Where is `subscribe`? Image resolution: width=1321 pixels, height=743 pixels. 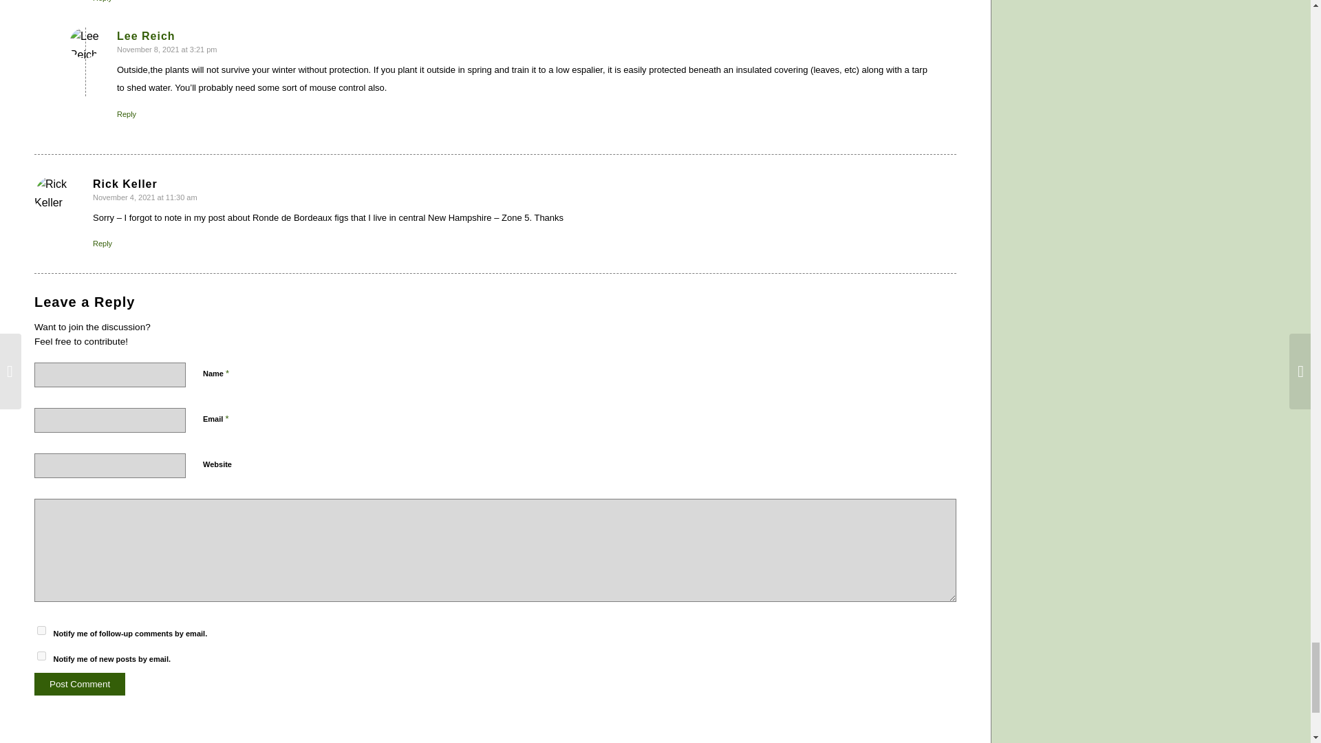
subscribe is located at coordinates (41, 656).